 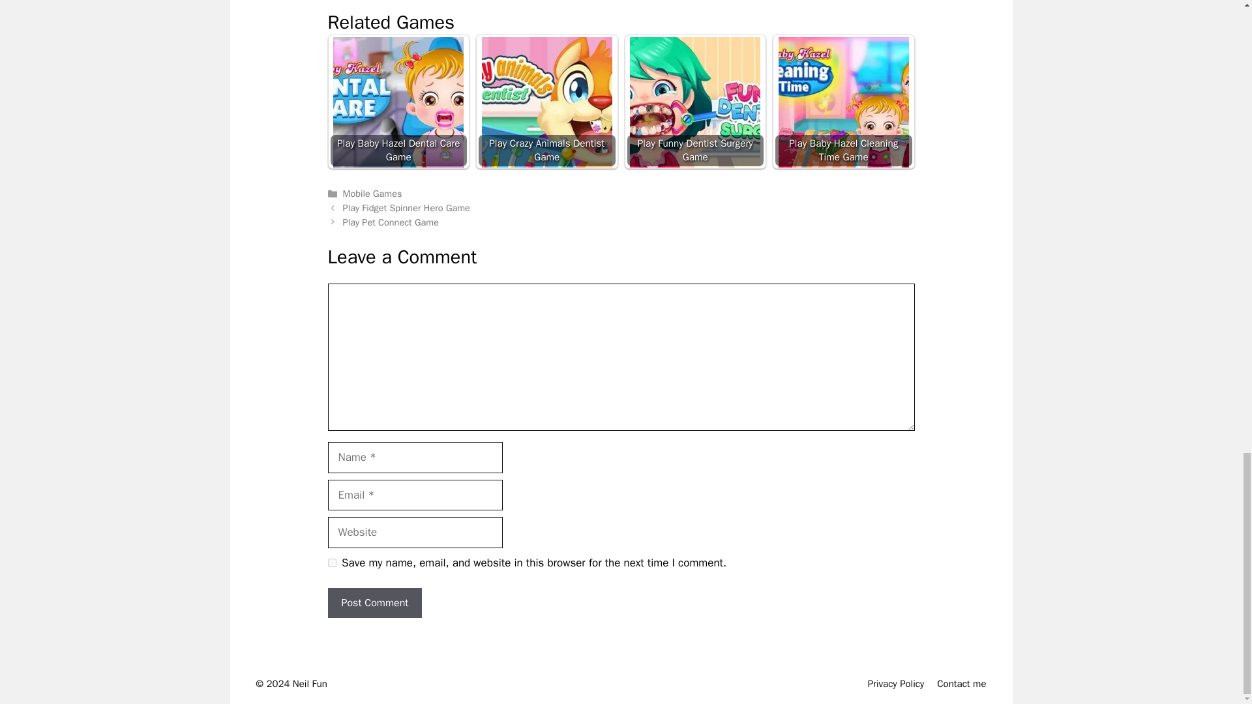 What do you see at coordinates (407, 207) in the screenshot?
I see `Play Fidget Spinner Hero Game` at bounding box center [407, 207].